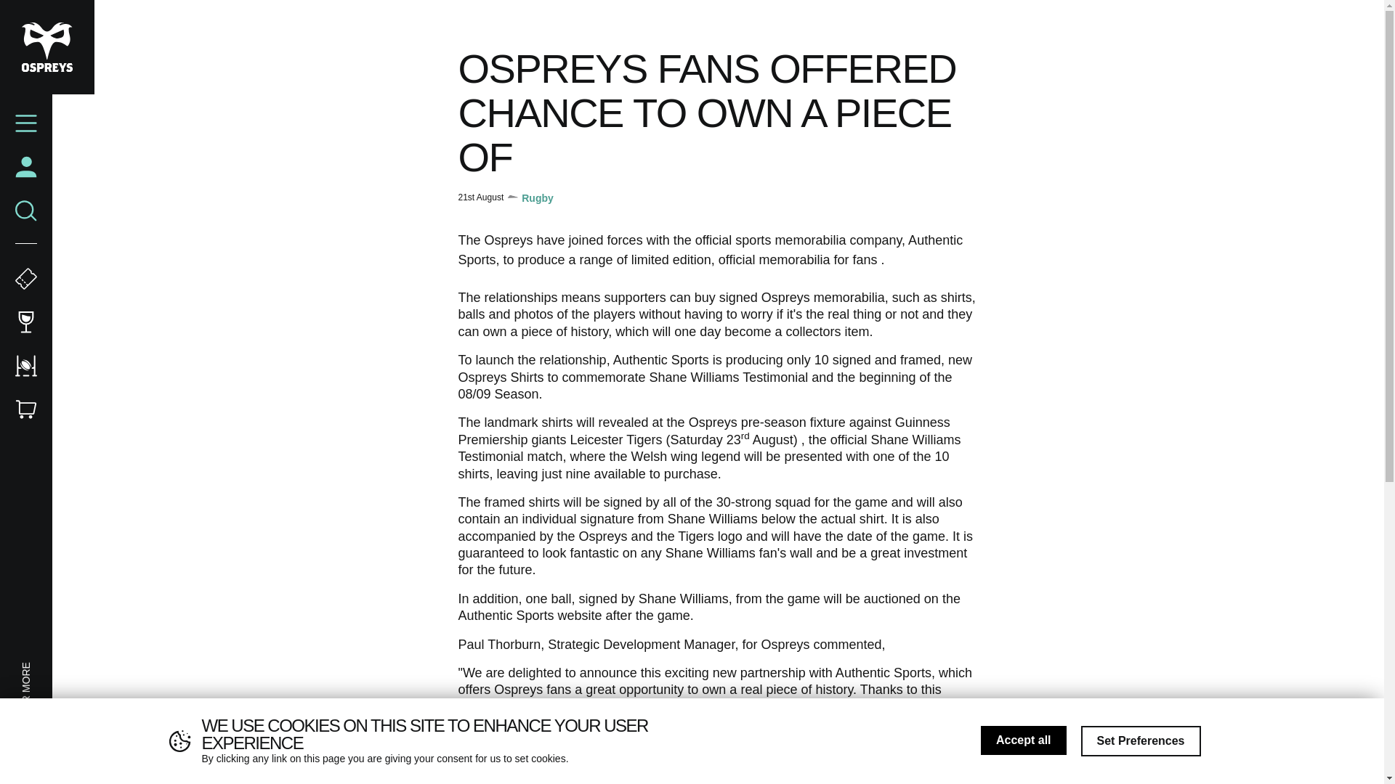 The height and width of the screenshot is (784, 1395). What do you see at coordinates (26, 123) in the screenshot?
I see `Menu Closed` at bounding box center [26, 123].